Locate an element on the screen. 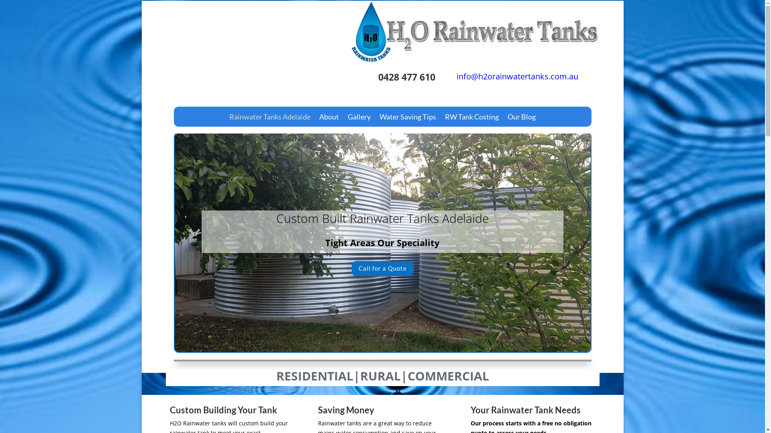 The width and height of the screenshot is (771, 433). 3 is located at coordinates (389, 336).